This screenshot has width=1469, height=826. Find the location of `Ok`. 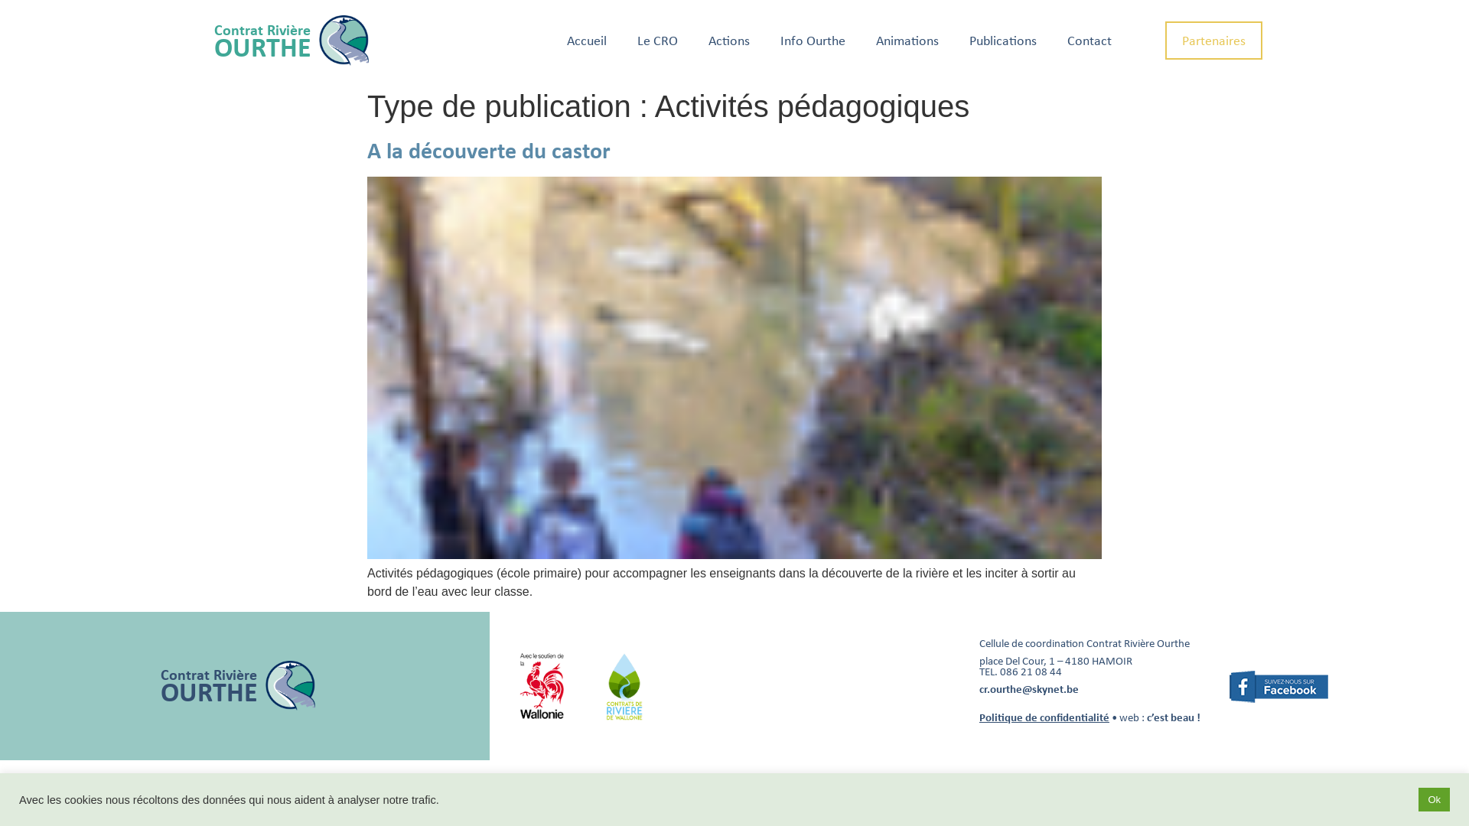

Ok is located at coordinates (1434, 800).